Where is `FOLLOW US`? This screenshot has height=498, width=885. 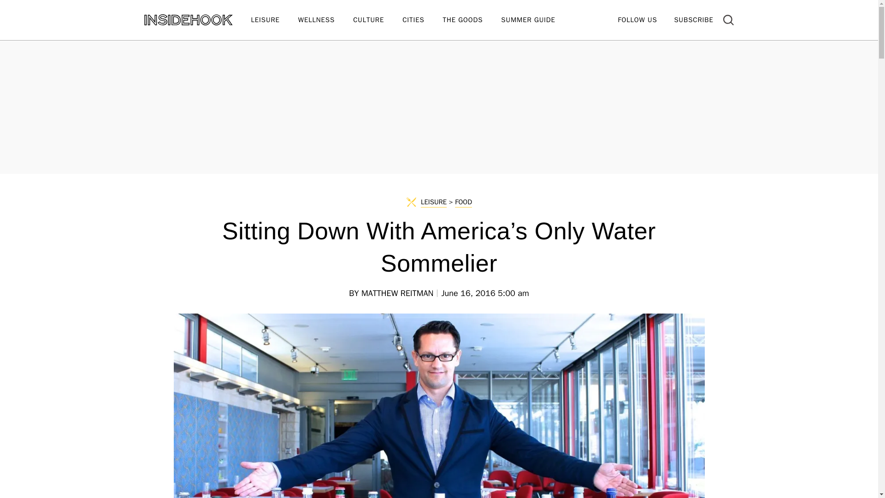 FOLLOW US is located at coordinates (637, 19).